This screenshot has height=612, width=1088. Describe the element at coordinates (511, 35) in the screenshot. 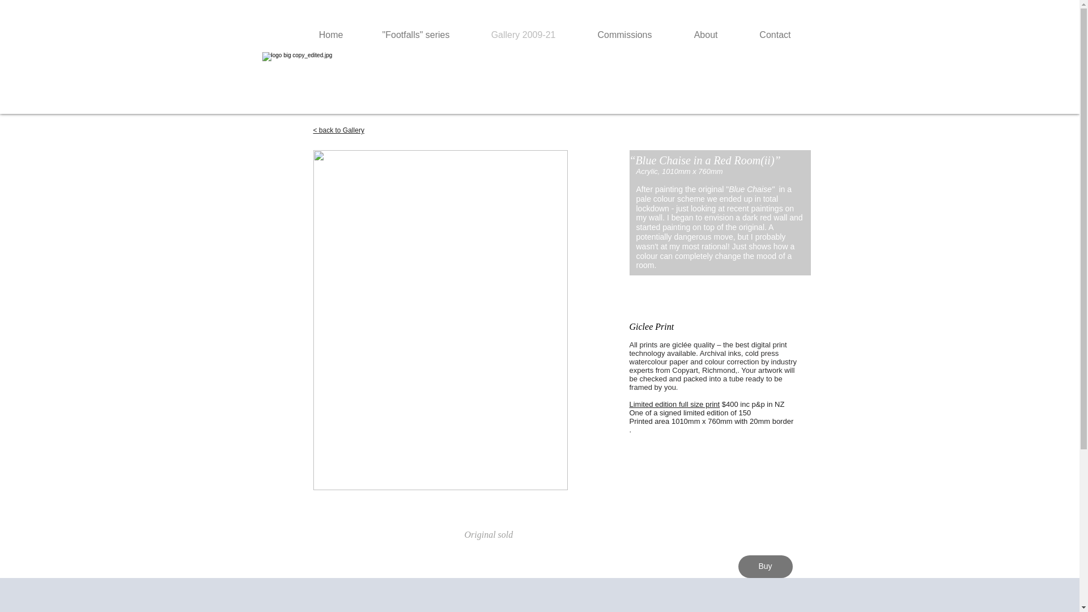

I see `Gallery 2009-21` at that location.